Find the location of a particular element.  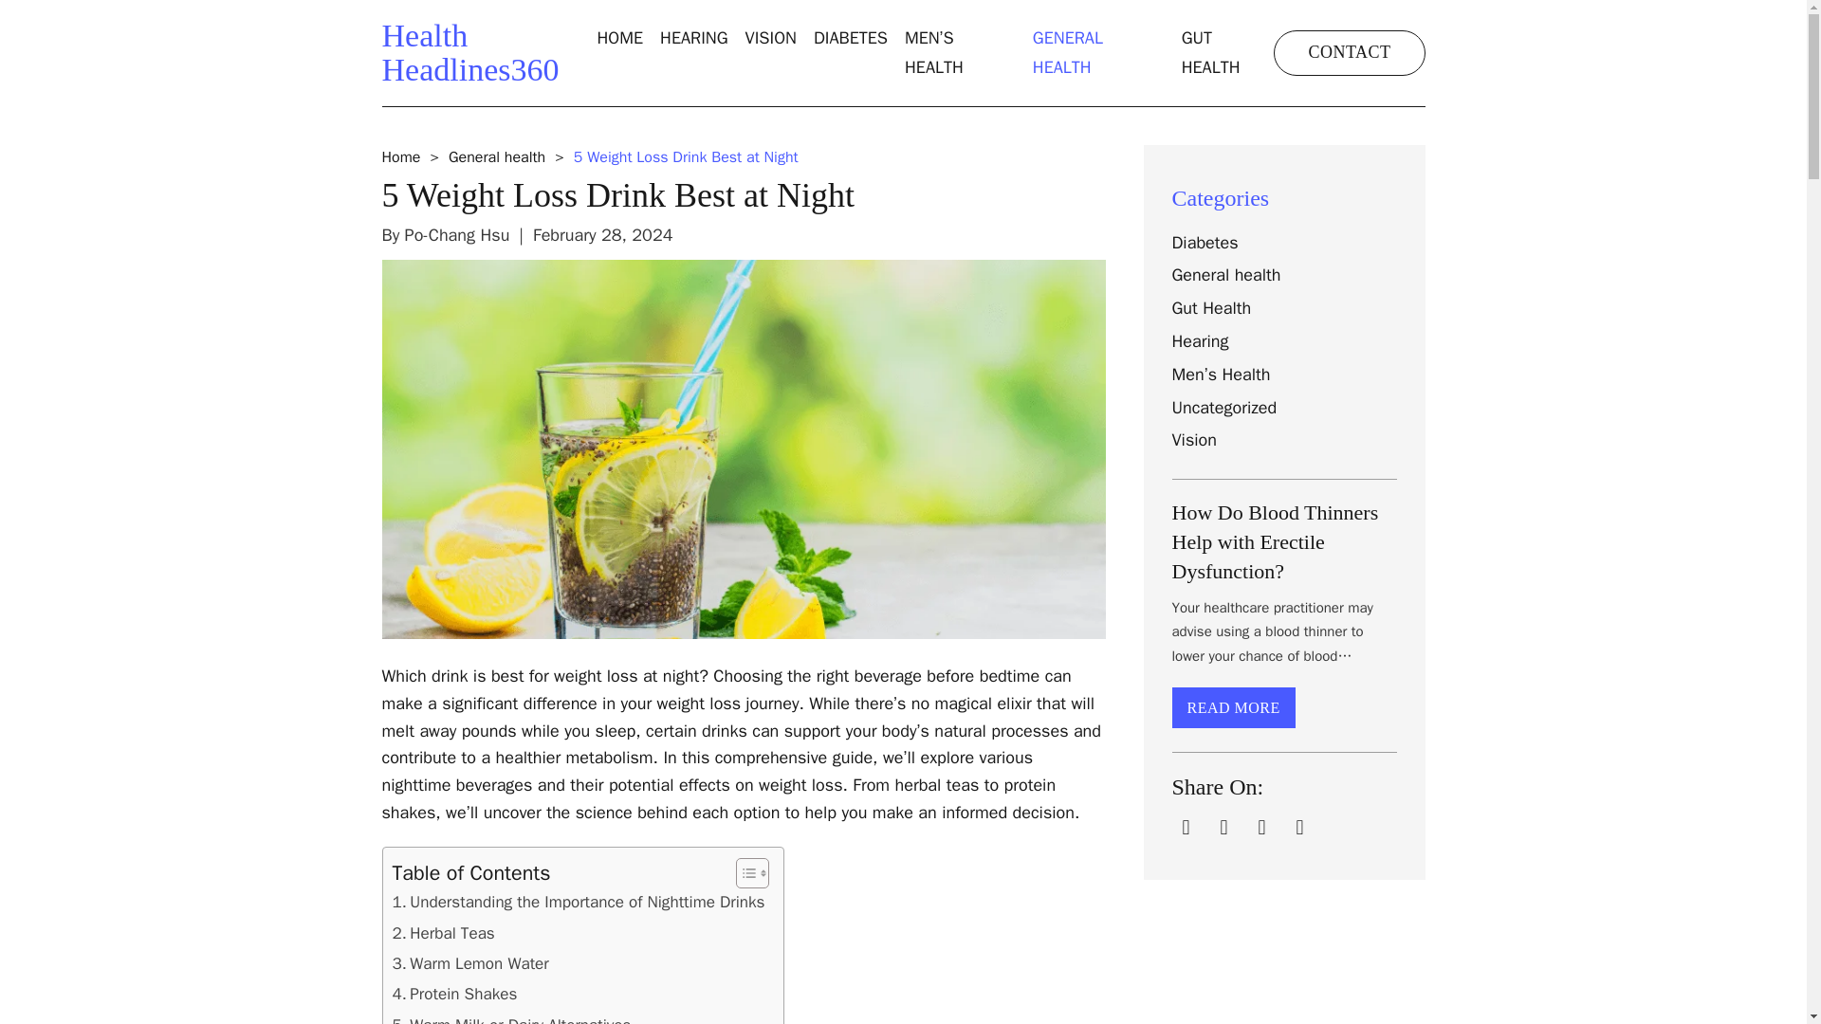

Understanding the Importance of Nighttime Drinks is located at coordinates (1205, 243).